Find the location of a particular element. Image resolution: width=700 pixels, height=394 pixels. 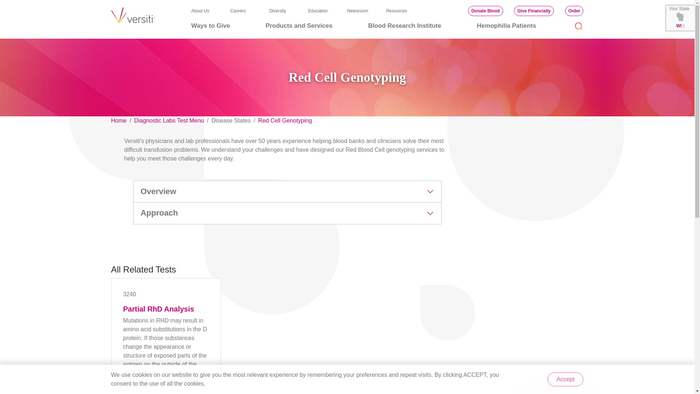

Diversity is located at coordinates (277, 11).